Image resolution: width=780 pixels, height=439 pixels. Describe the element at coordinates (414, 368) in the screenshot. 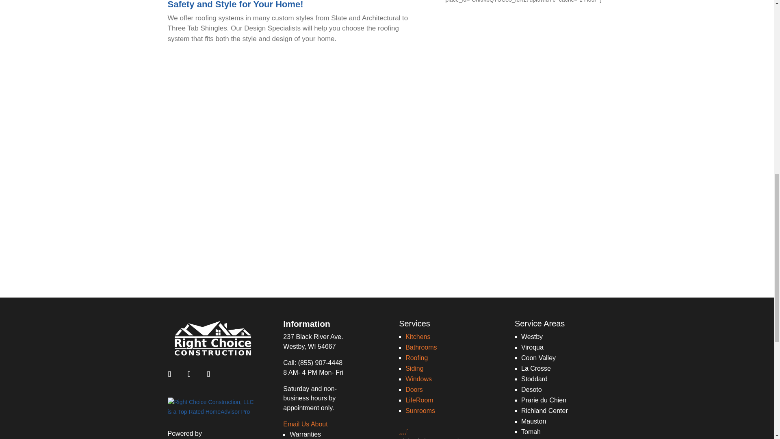

I see `Siding` at that location.